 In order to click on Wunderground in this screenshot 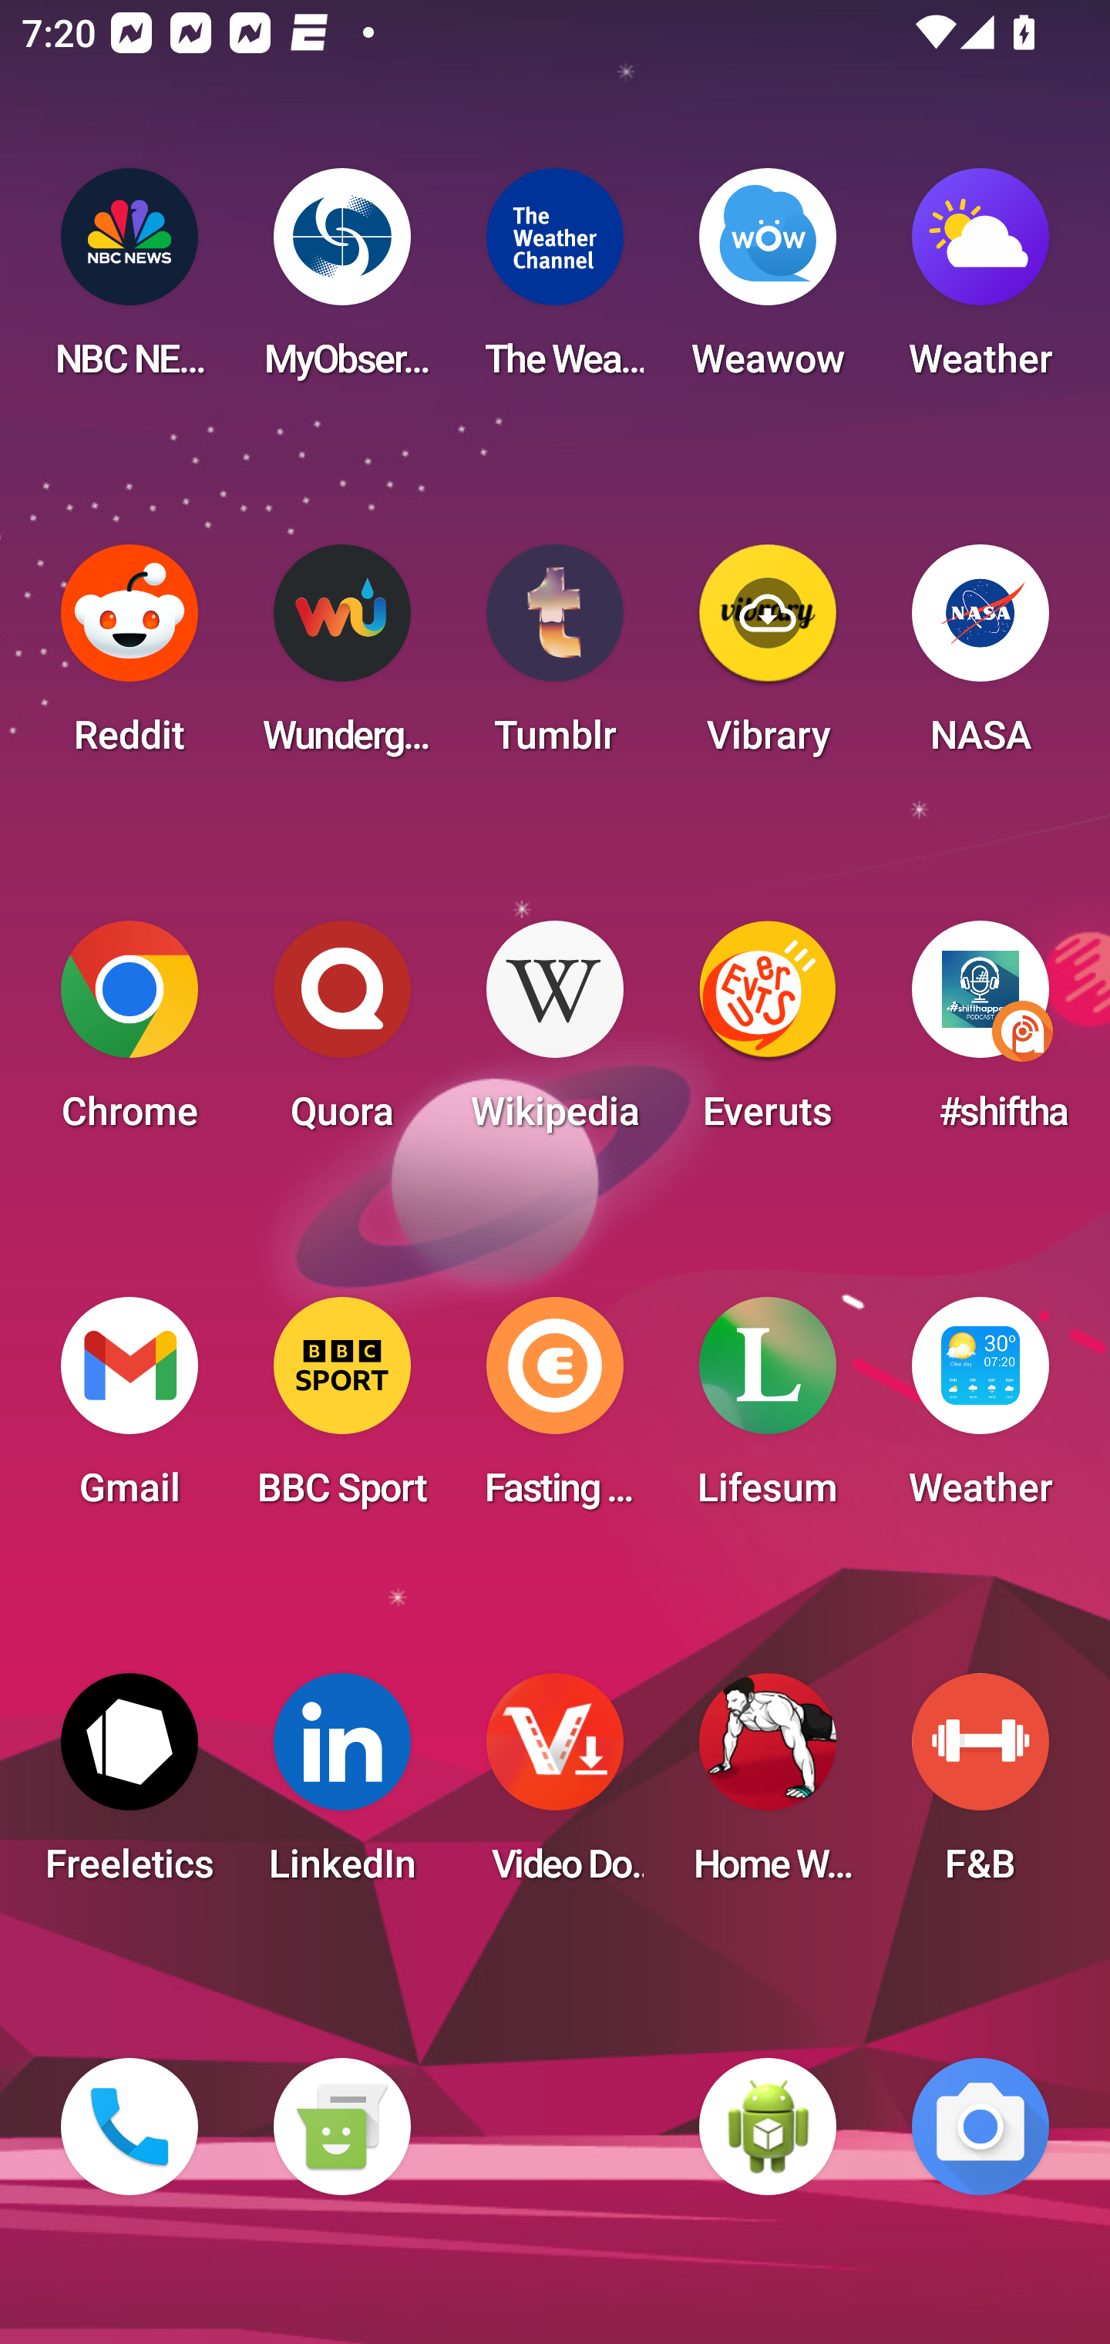, I will do `click(341, 658)`.